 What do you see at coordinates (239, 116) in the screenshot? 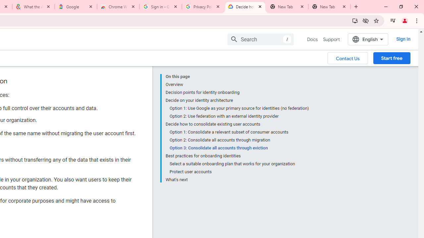
I see `Option 2: Use federation with an external identity provider` at bounding box center [239, 116].